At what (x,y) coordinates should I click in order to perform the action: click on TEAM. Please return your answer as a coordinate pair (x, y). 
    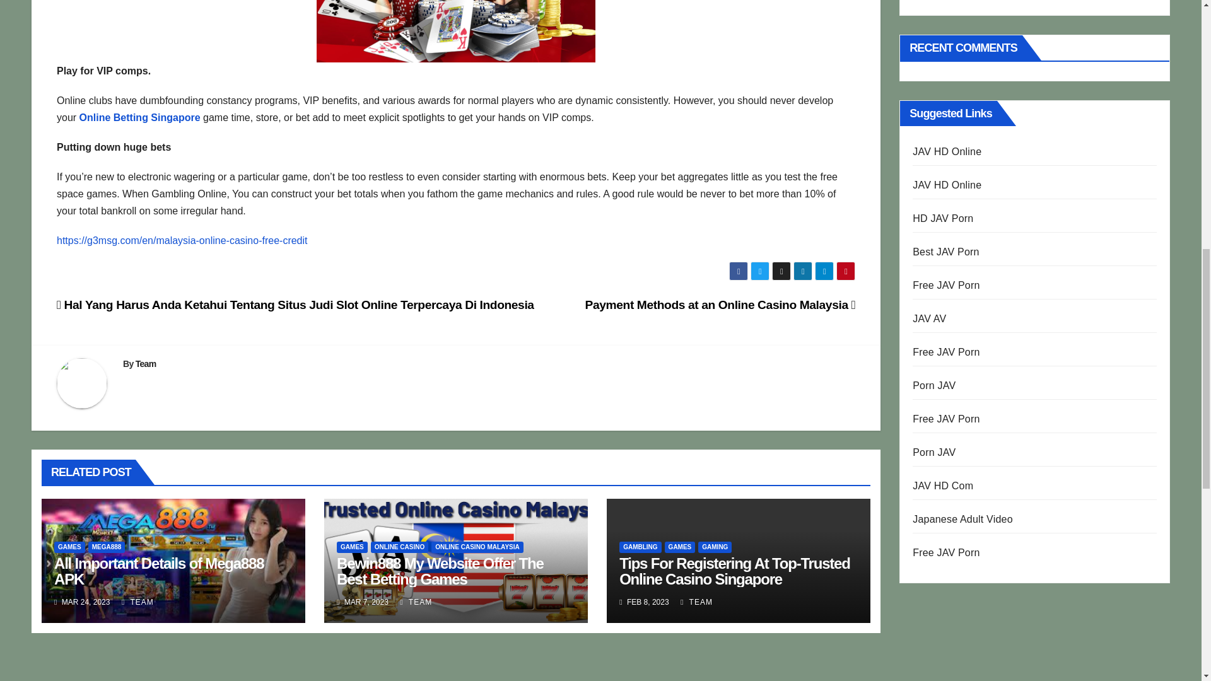
    Looking at the image, I should click on (137, 602).